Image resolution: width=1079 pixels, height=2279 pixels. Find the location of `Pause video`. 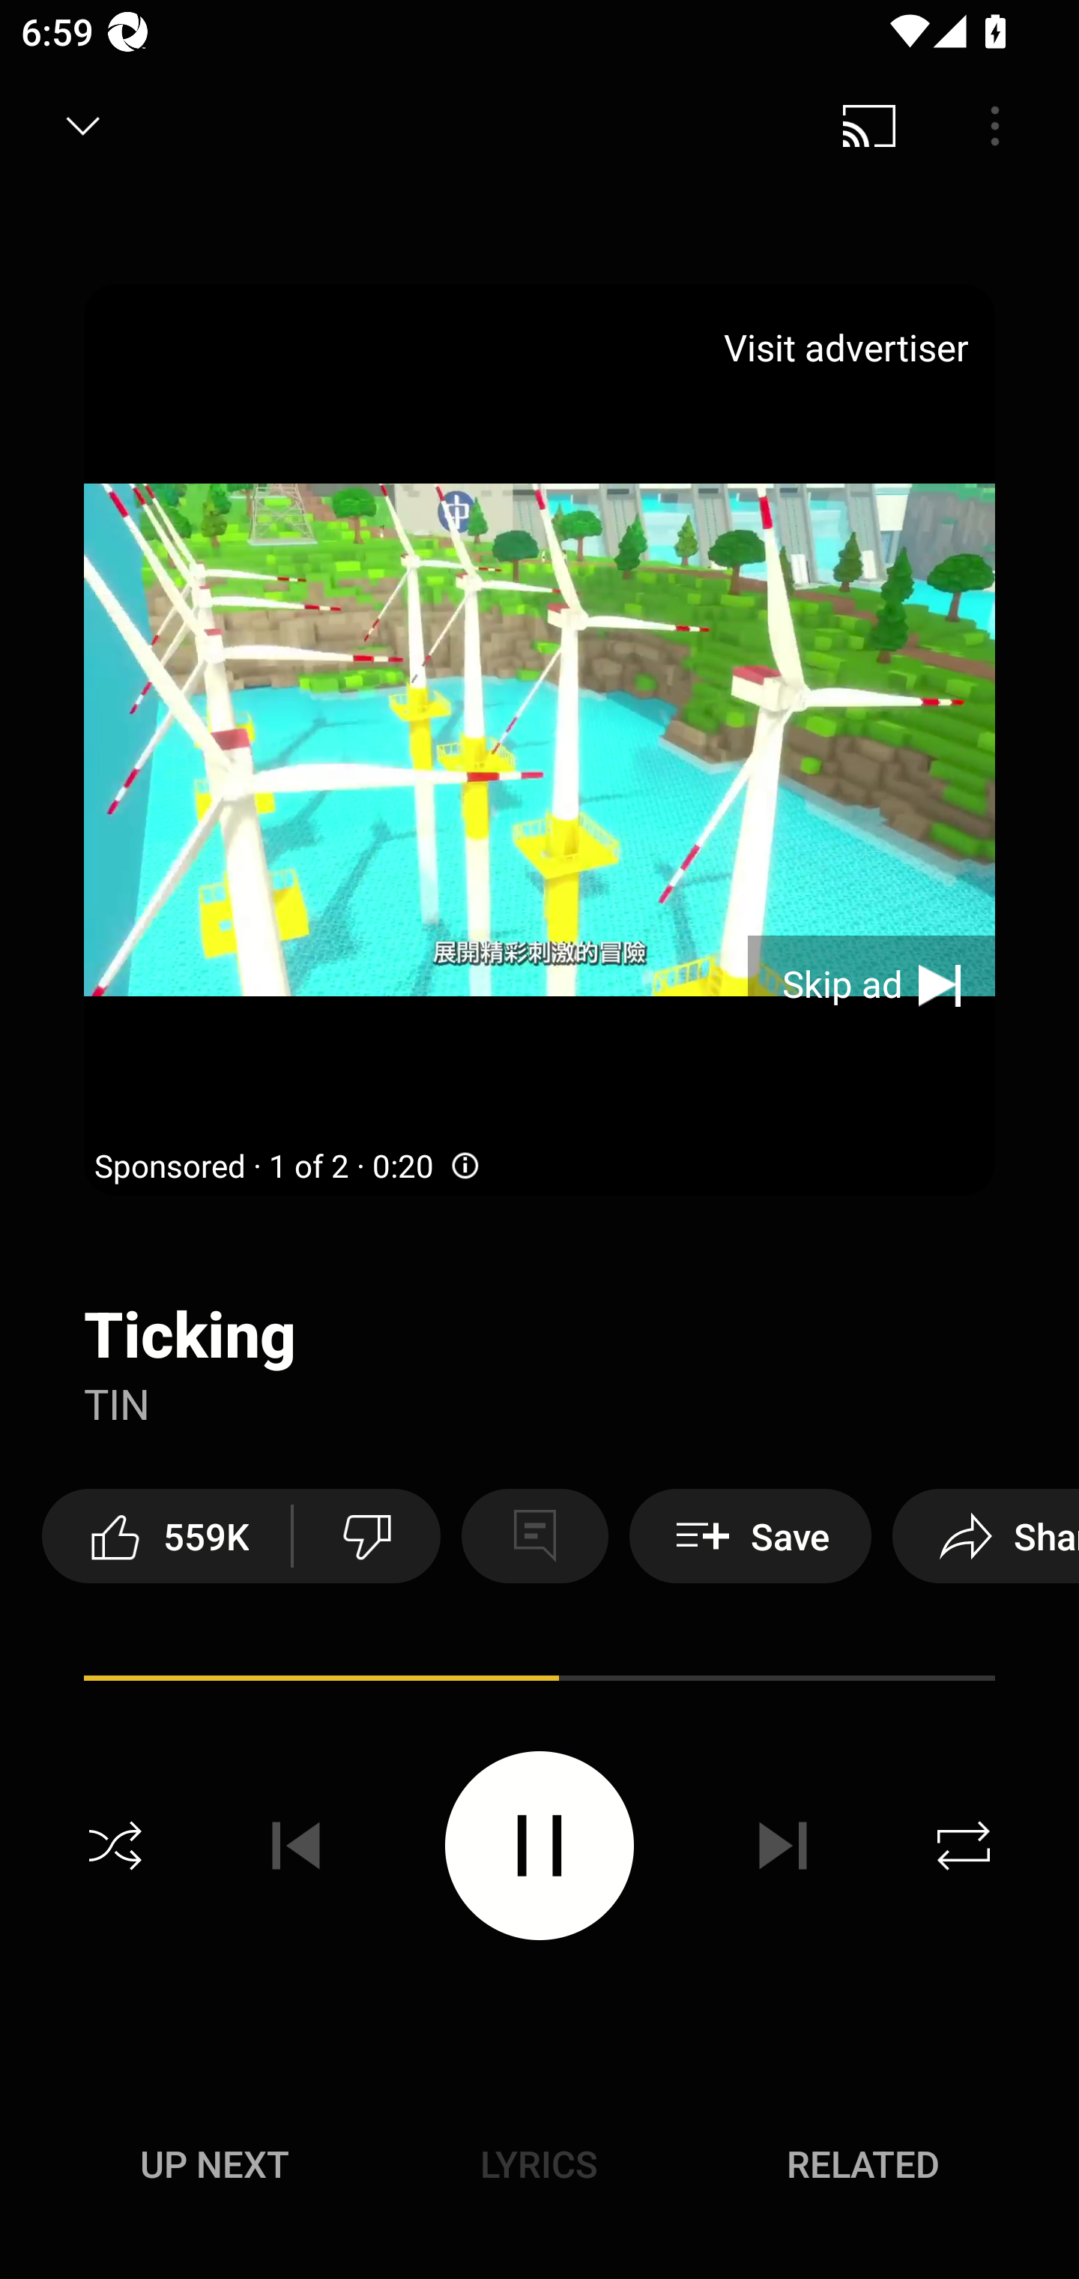

Pause video is located at coordinates (539, 1844).